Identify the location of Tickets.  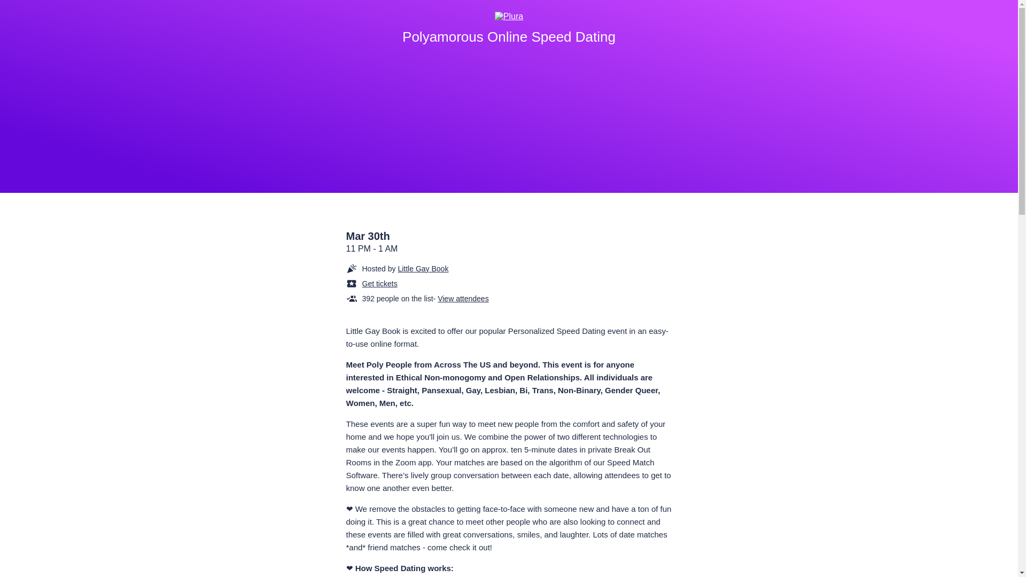
(453, 283).